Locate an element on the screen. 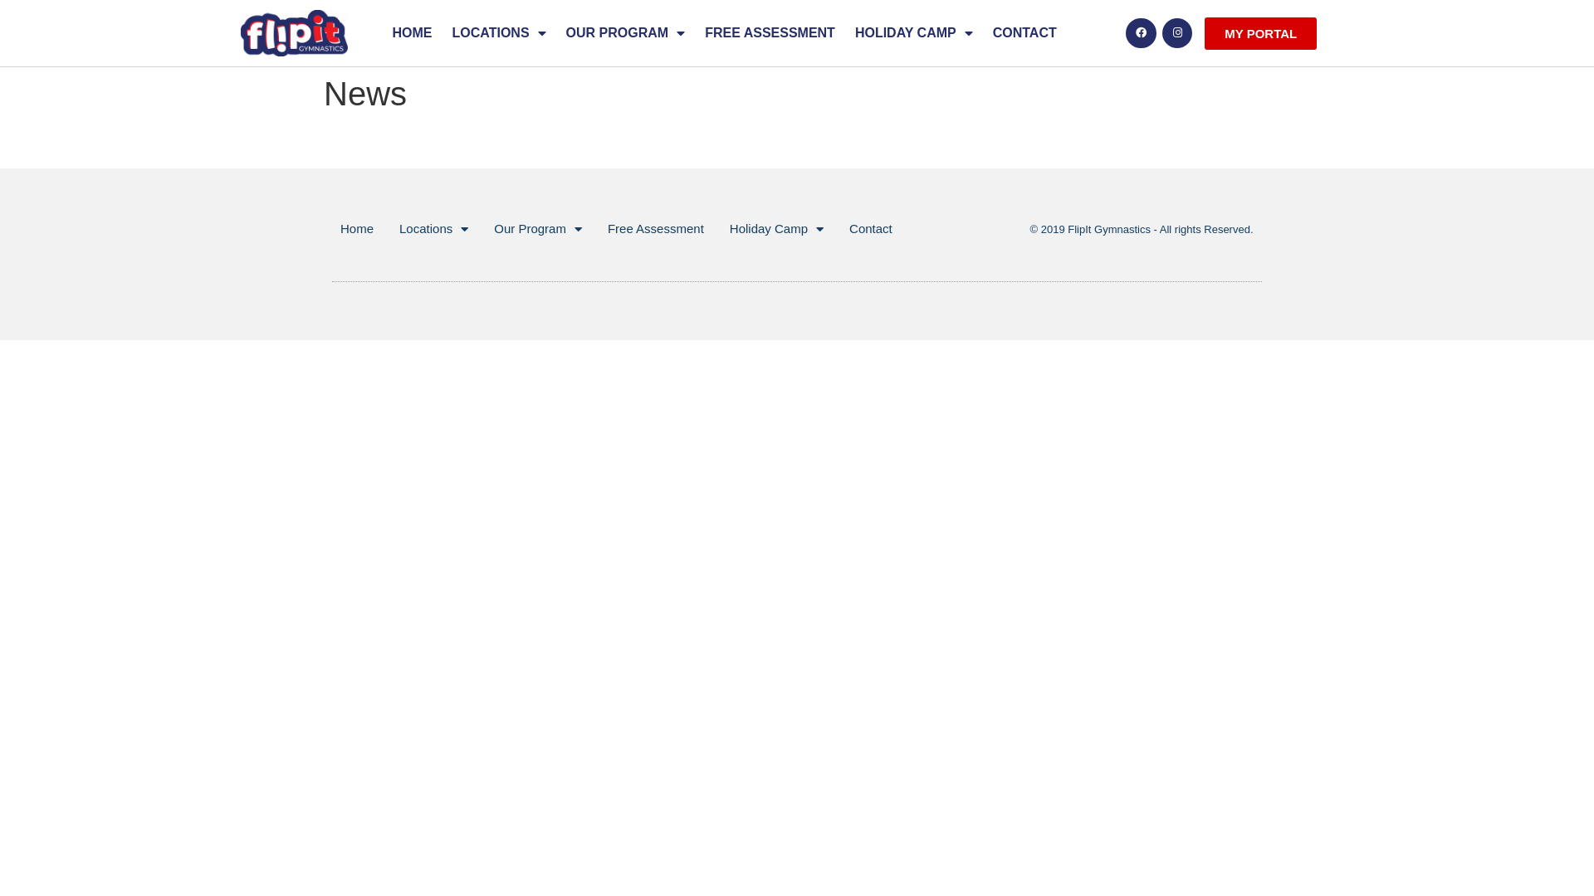  OUR PROGRAM is located at coordinates (626, 33).